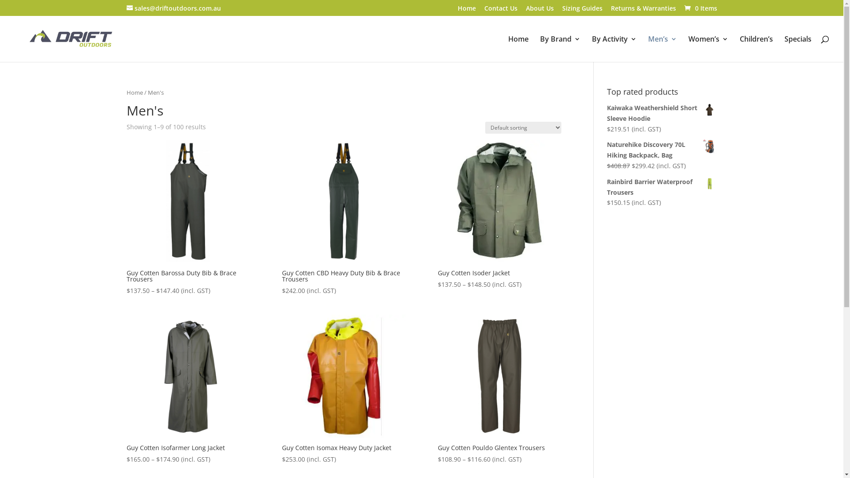  I want to click on Naturehike Discovery 70L Hiking Backpack, Bag, so click(662, 150).